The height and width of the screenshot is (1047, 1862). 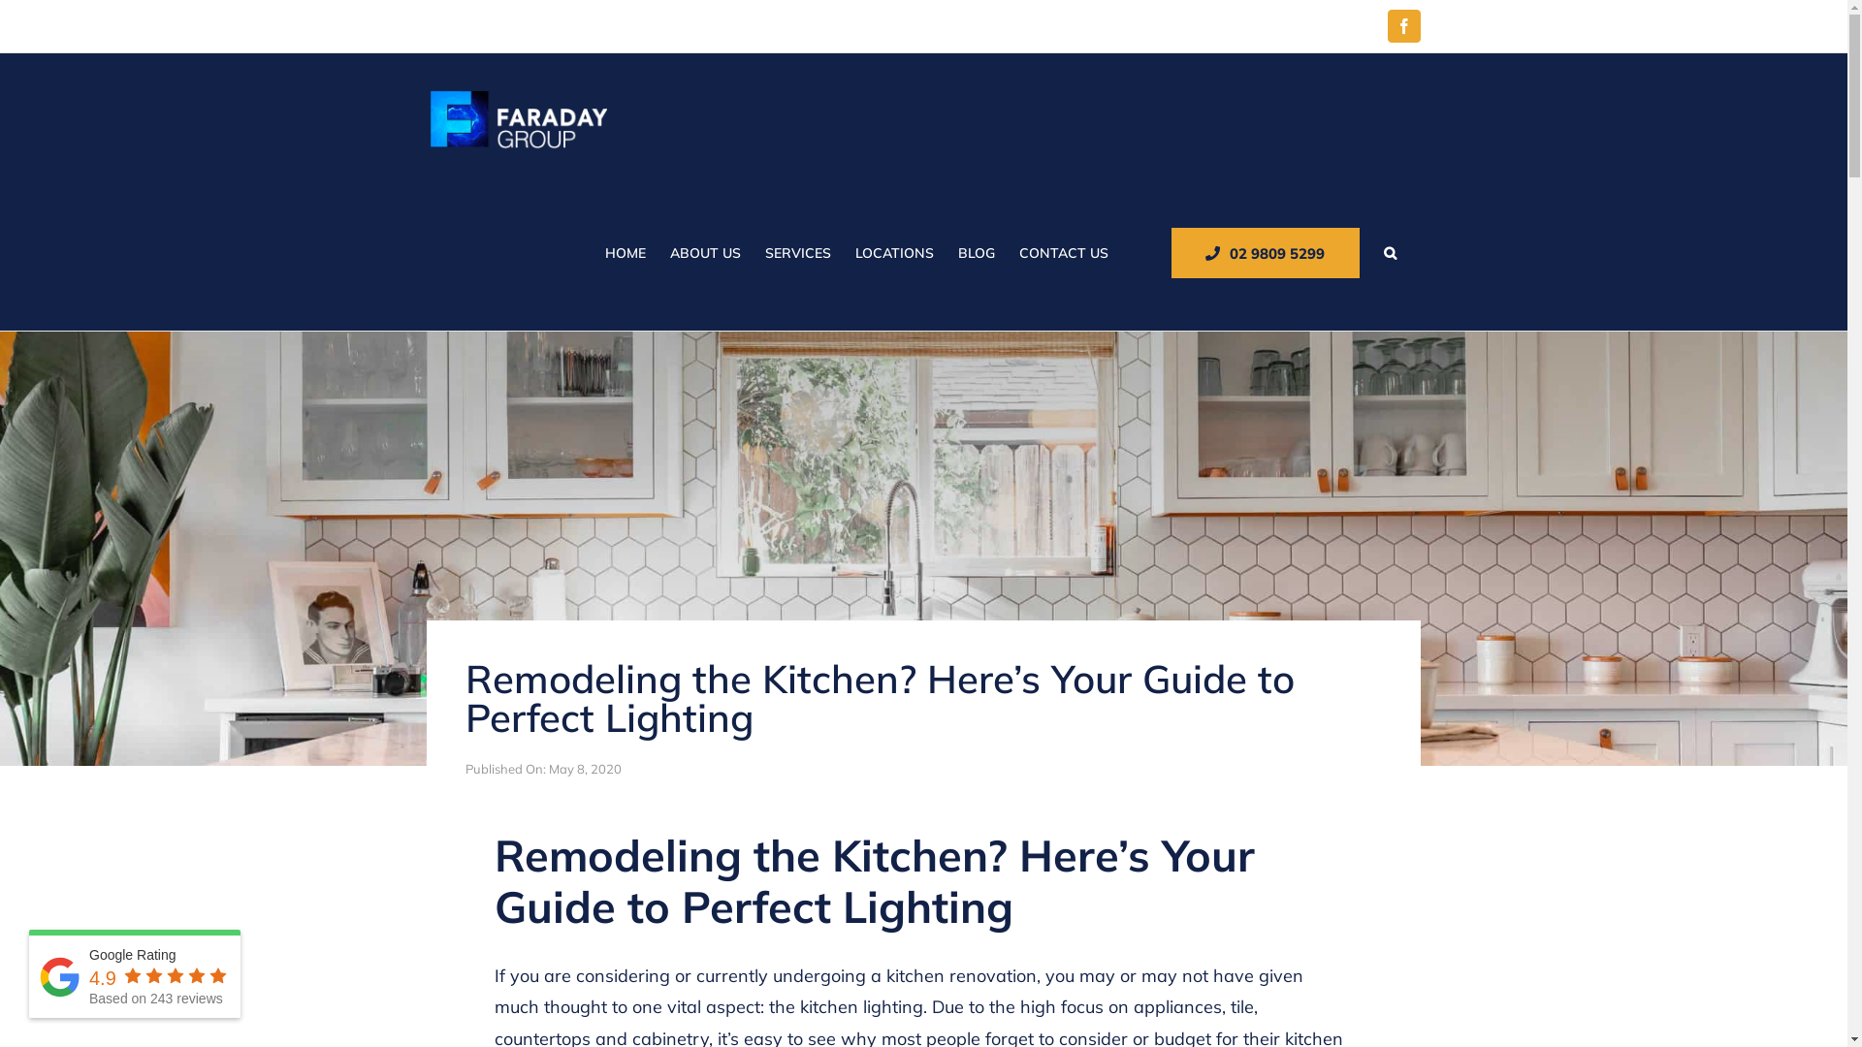 I want to click on CONTACT US, so click(x=1063, y=253).